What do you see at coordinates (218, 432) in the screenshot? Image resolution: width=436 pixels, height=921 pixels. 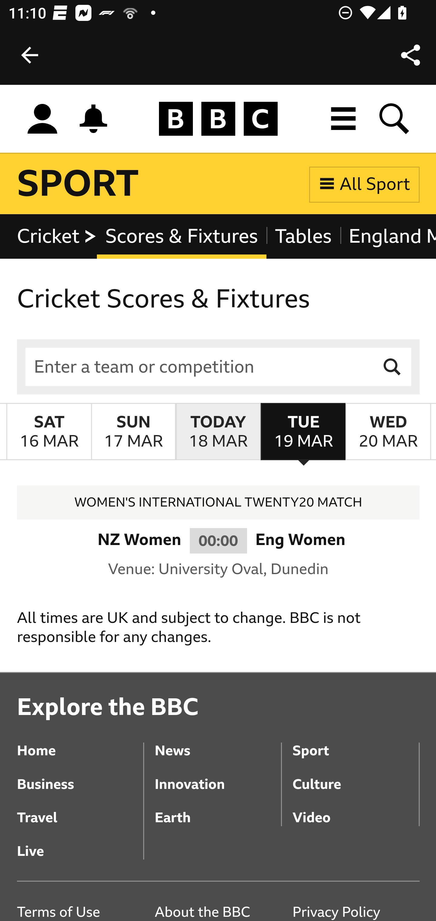 I see `TodayMarch 18th Today March 18th` at bounding box center [218, 432].